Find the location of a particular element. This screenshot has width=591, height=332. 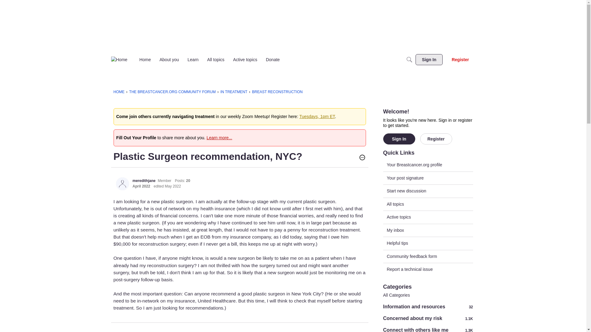

All topics is located at coordinates (215, 60).